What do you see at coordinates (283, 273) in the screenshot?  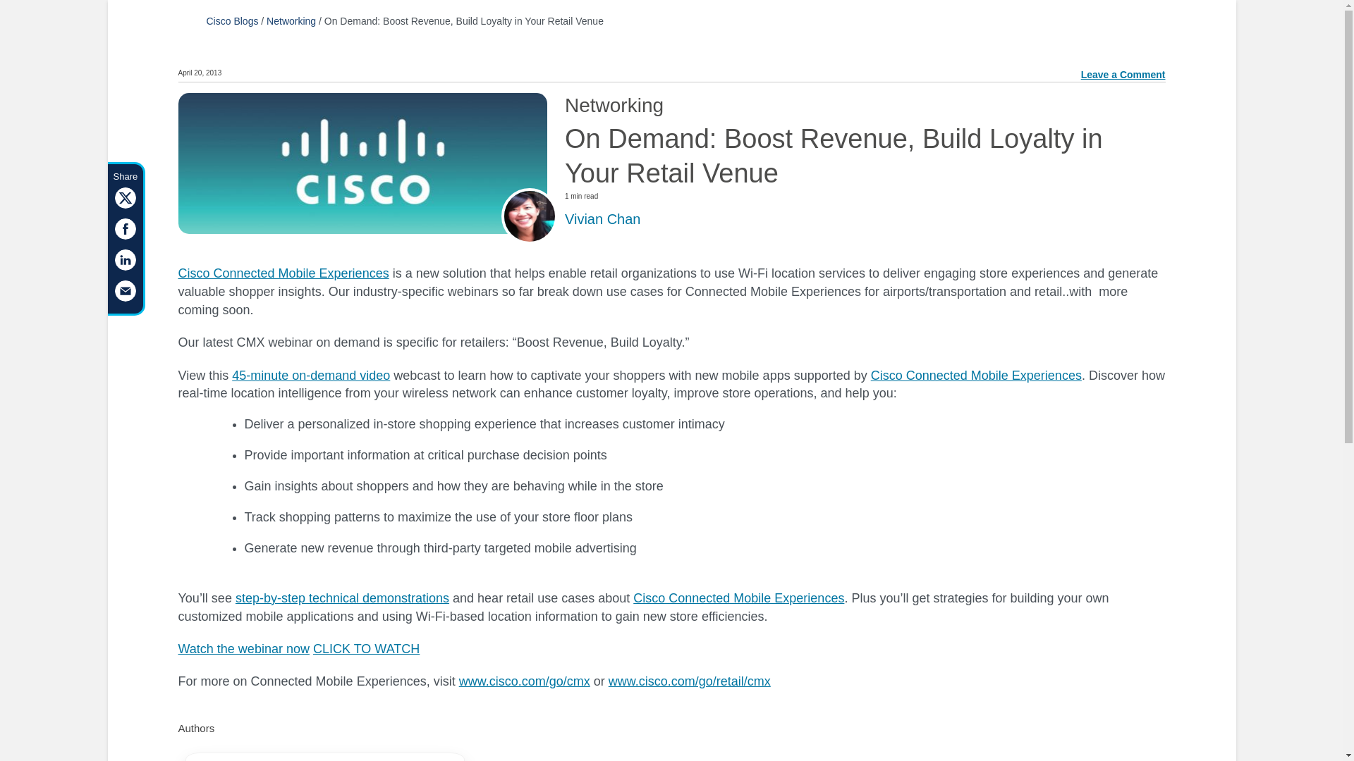 I see `Cisco Connected Mobile Experiences` at bounding box center [283, 273].